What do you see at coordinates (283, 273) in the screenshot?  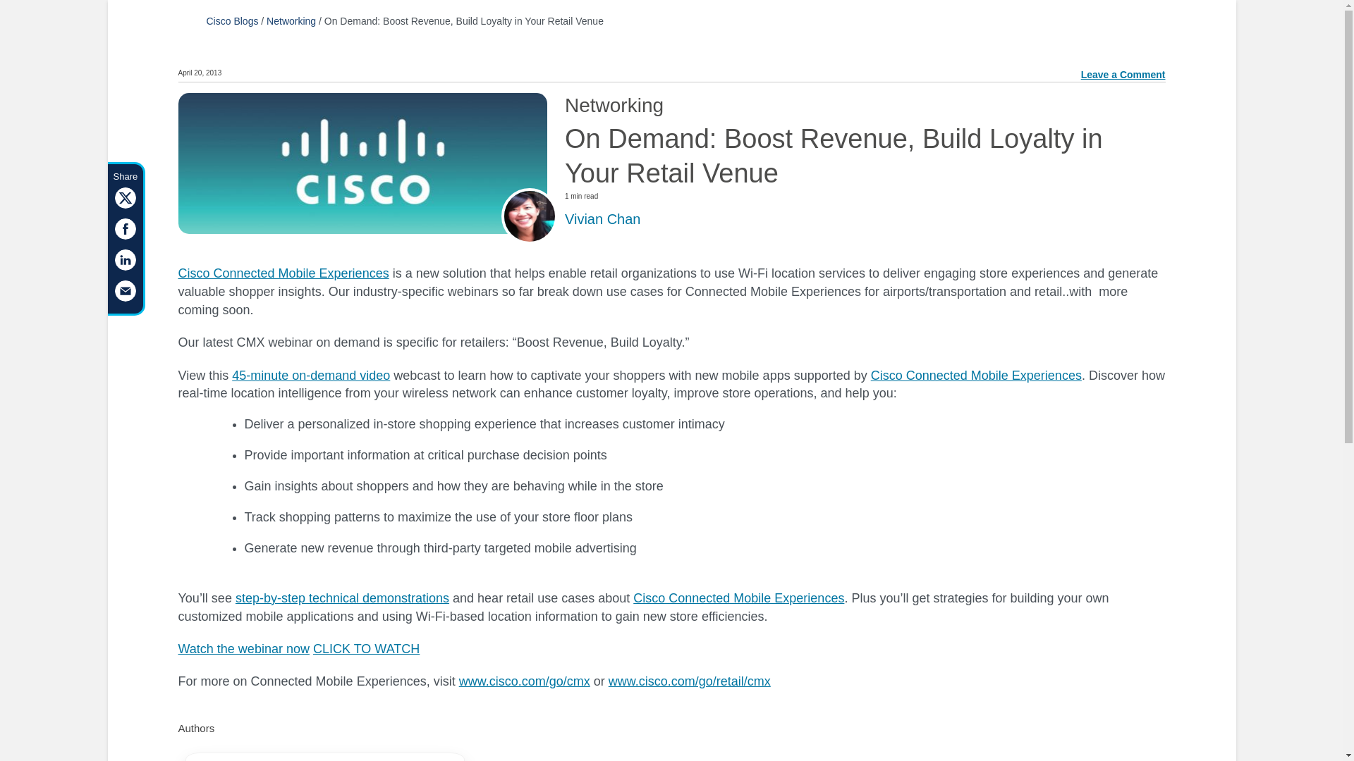 I see `Cisco Connected Mobile Experiences` at bounding box center [283, 273].